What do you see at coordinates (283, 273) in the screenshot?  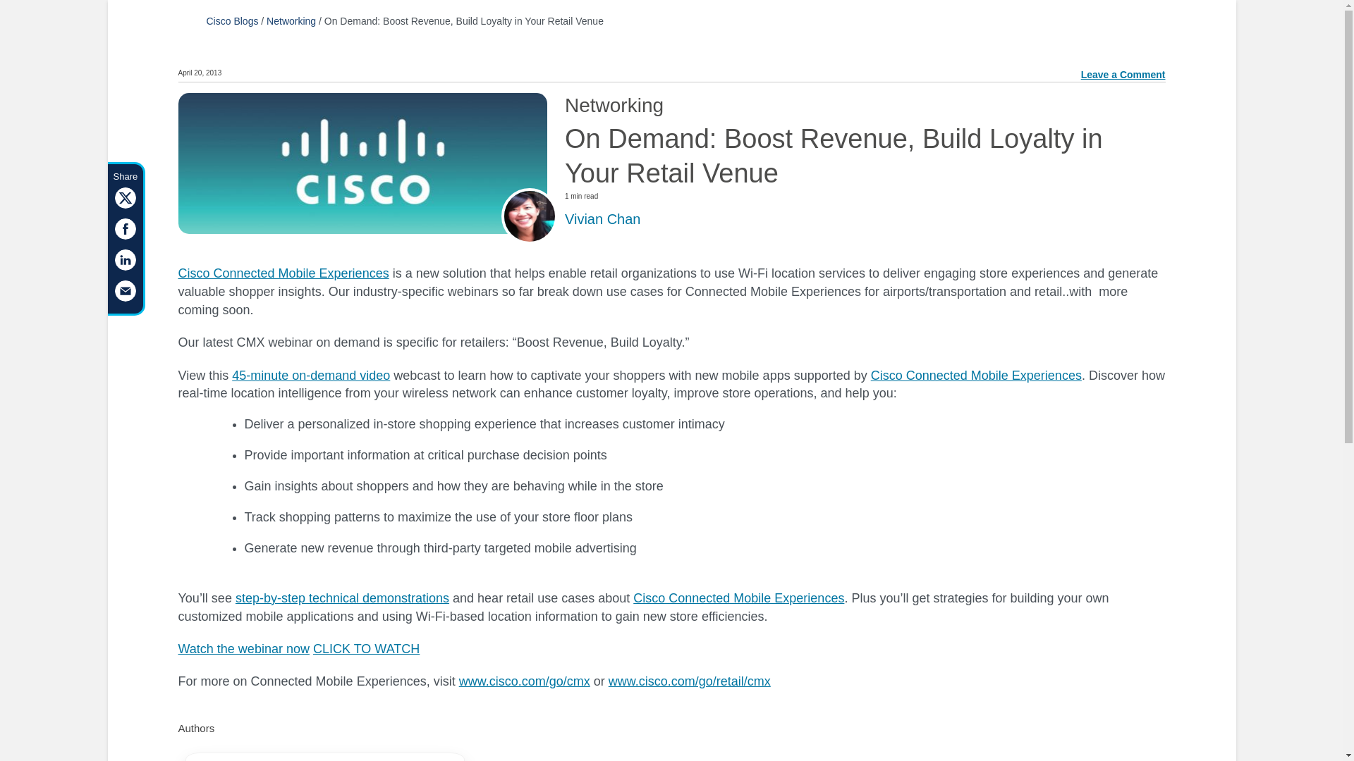 I see `Cisco Connected Mobile Experiences` at bounding box center [283, 273].